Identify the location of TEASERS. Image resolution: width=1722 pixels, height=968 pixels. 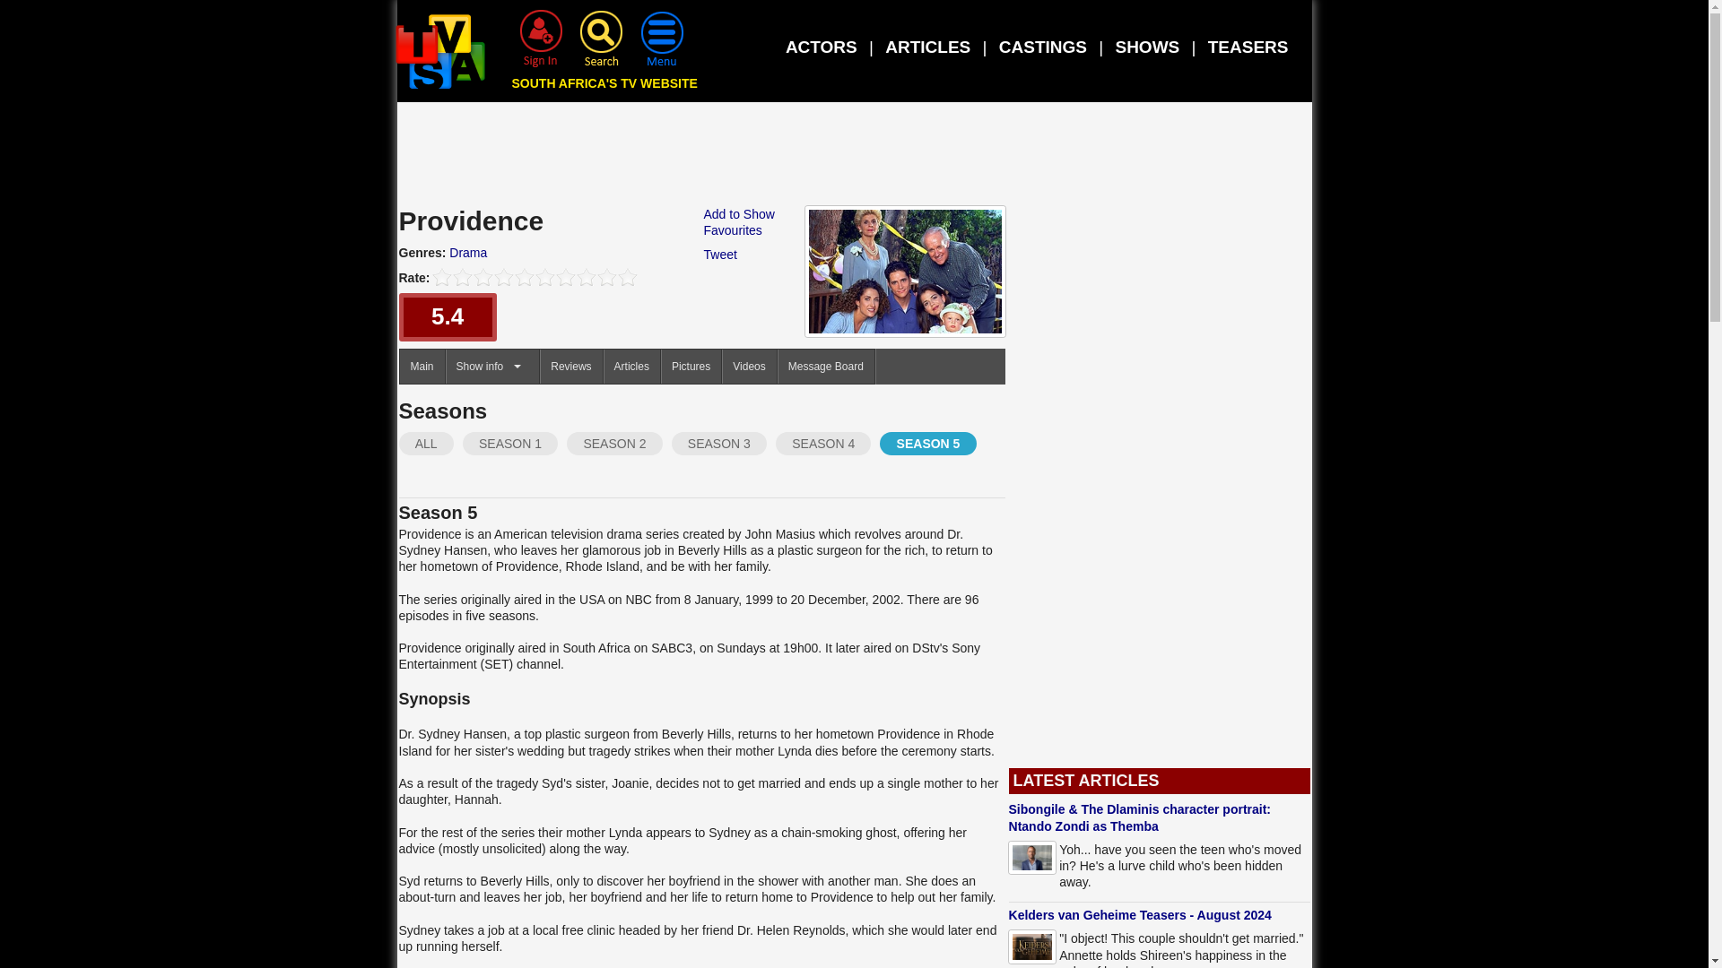
(1248, 47).